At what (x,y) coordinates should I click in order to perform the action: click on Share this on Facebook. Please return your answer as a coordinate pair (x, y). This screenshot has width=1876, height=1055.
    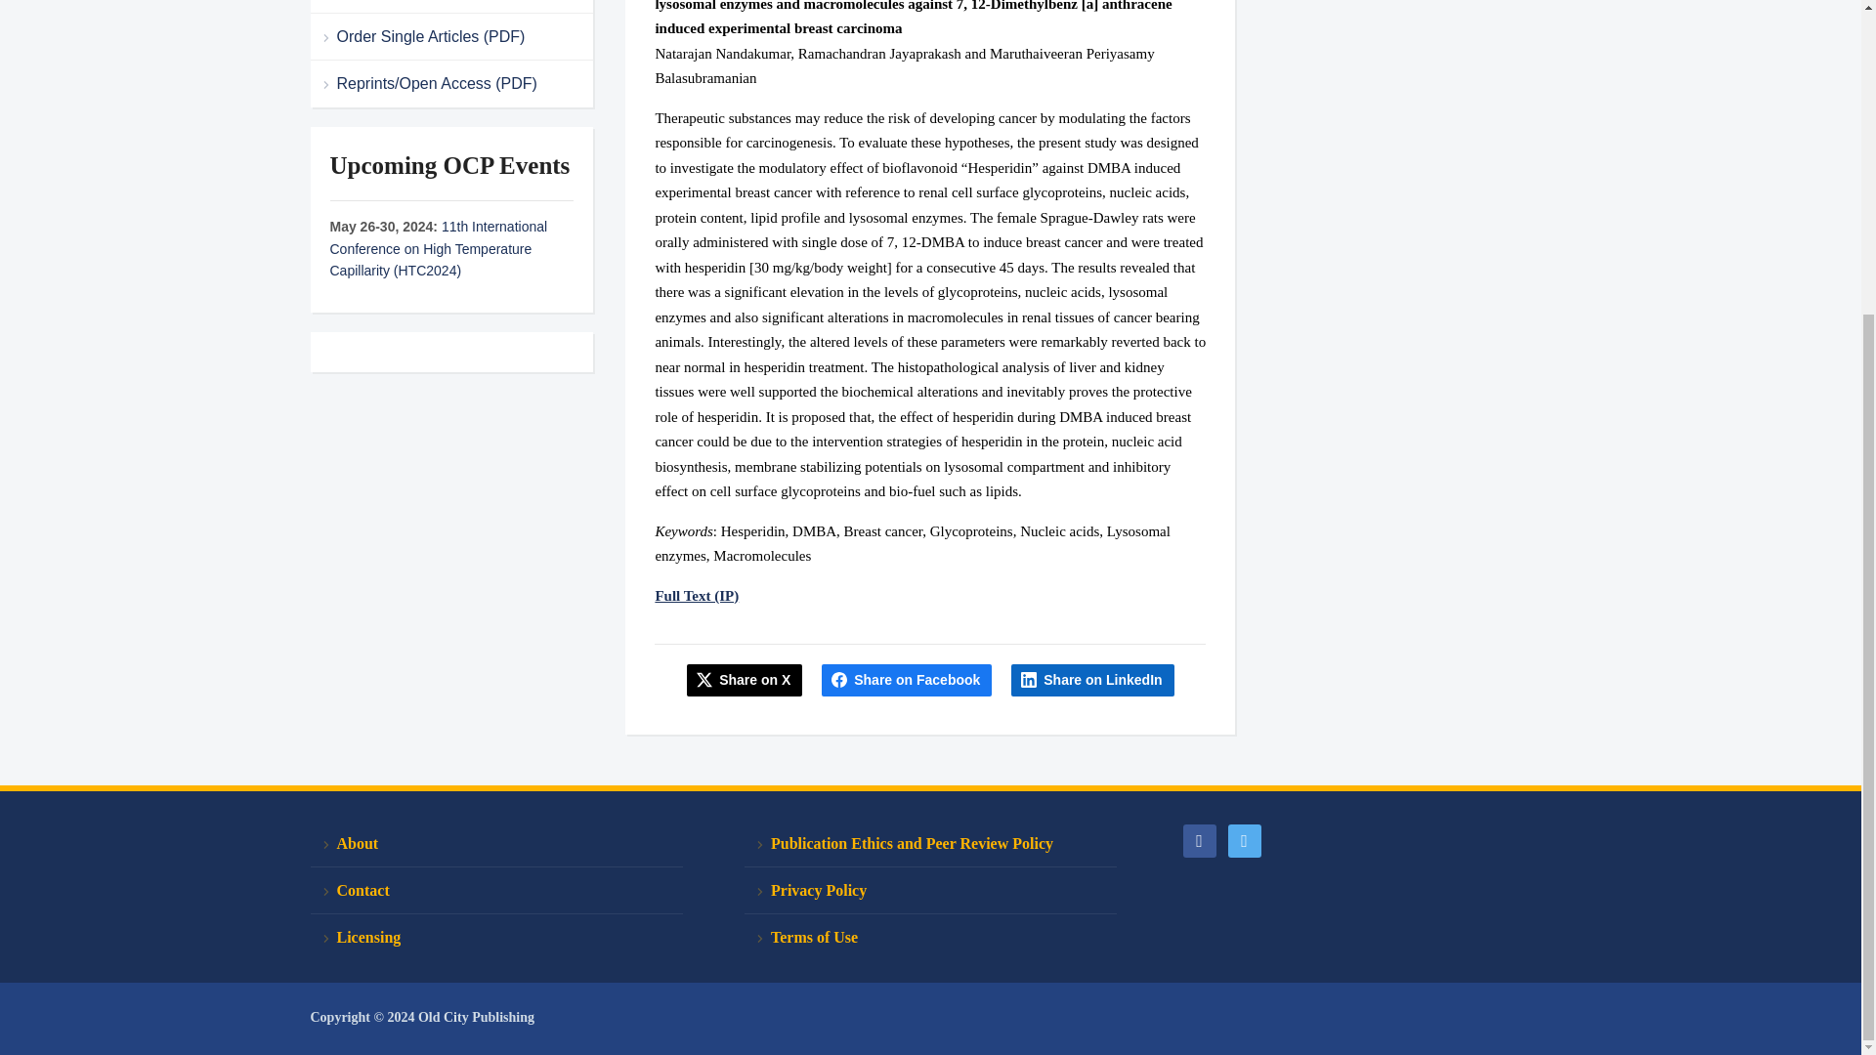
    Looking at the image, I should click on (907, 680).